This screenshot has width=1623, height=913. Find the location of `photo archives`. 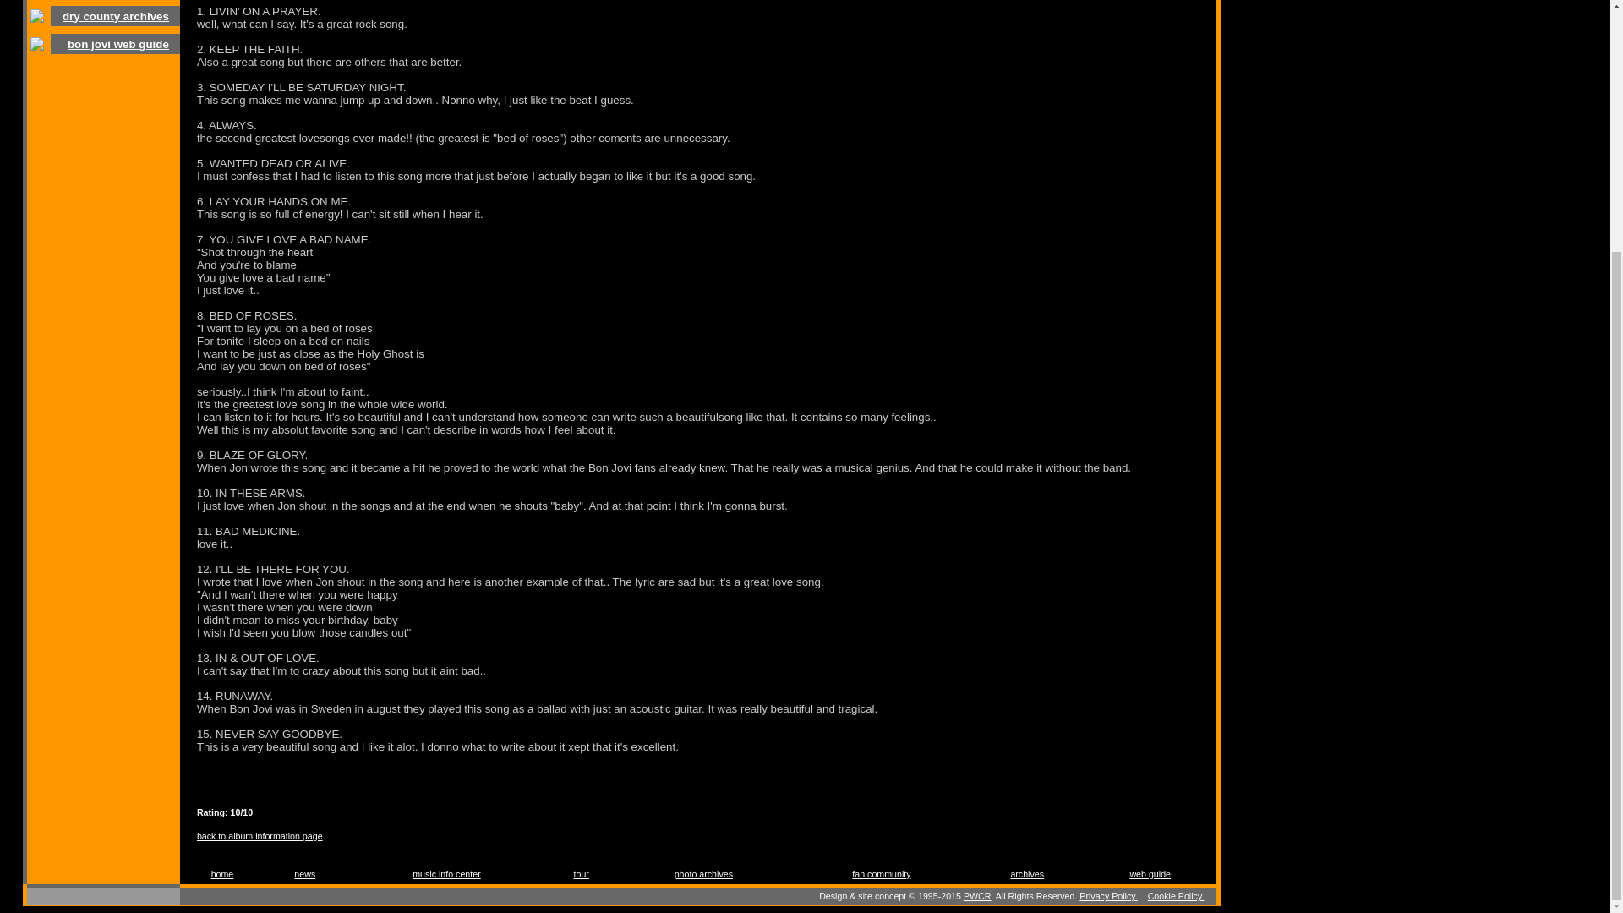

photo archives is located at coordinates (703, 874).